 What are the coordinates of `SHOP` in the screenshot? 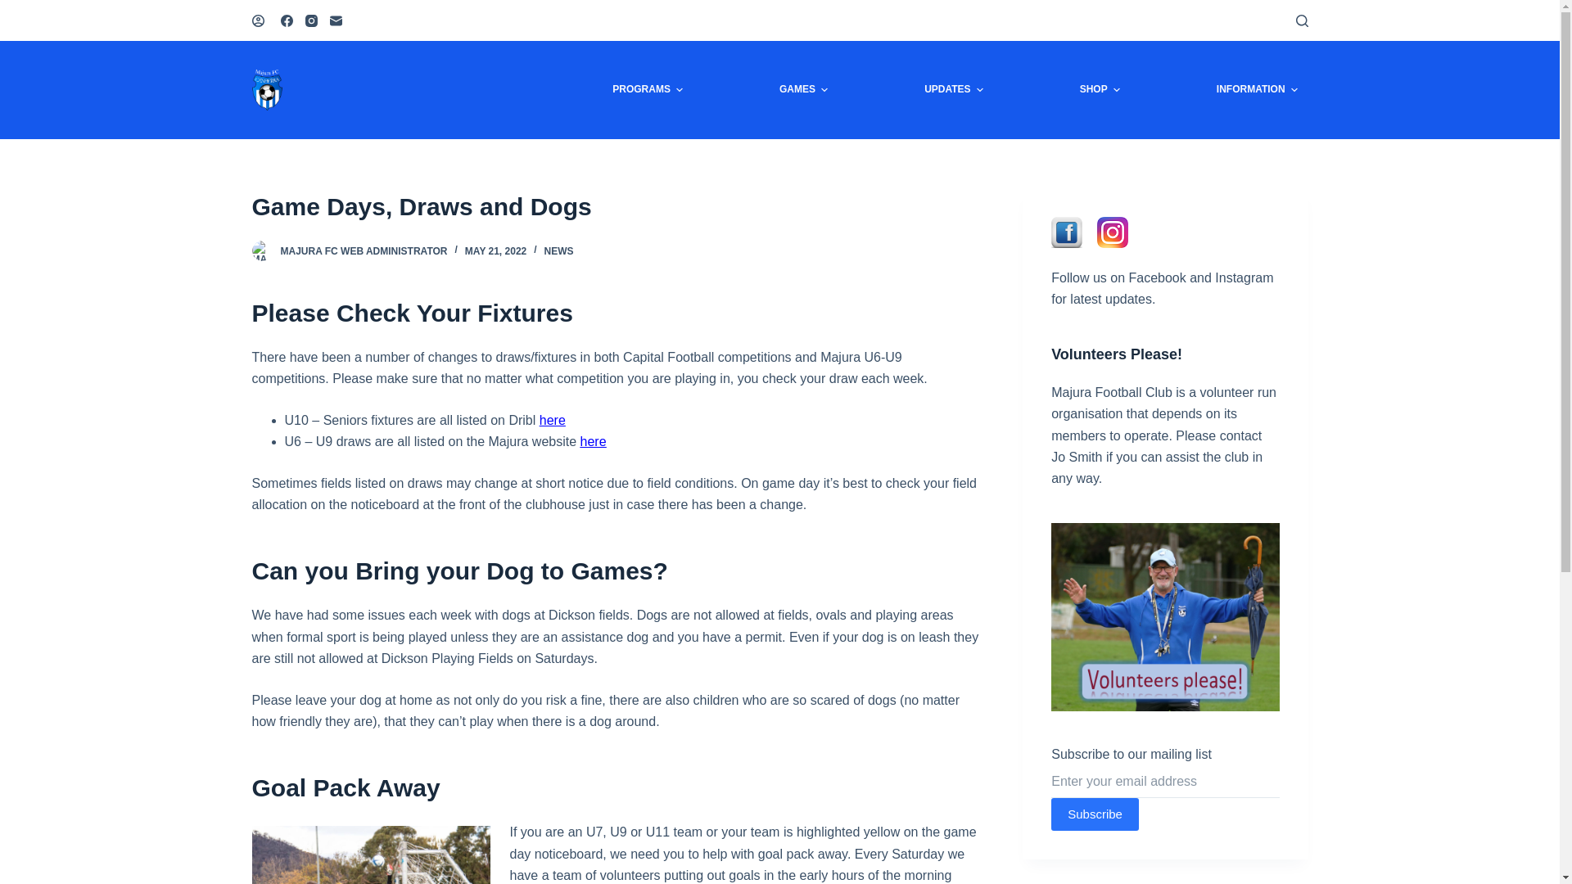 It's located at (1100, 90).